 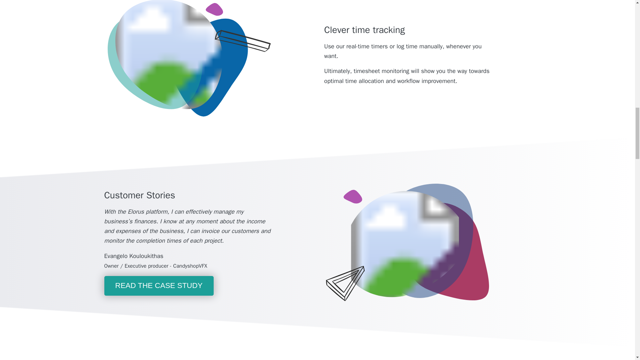 I want to click on READ THE CASE STUDY, so click(x=158, y=286).